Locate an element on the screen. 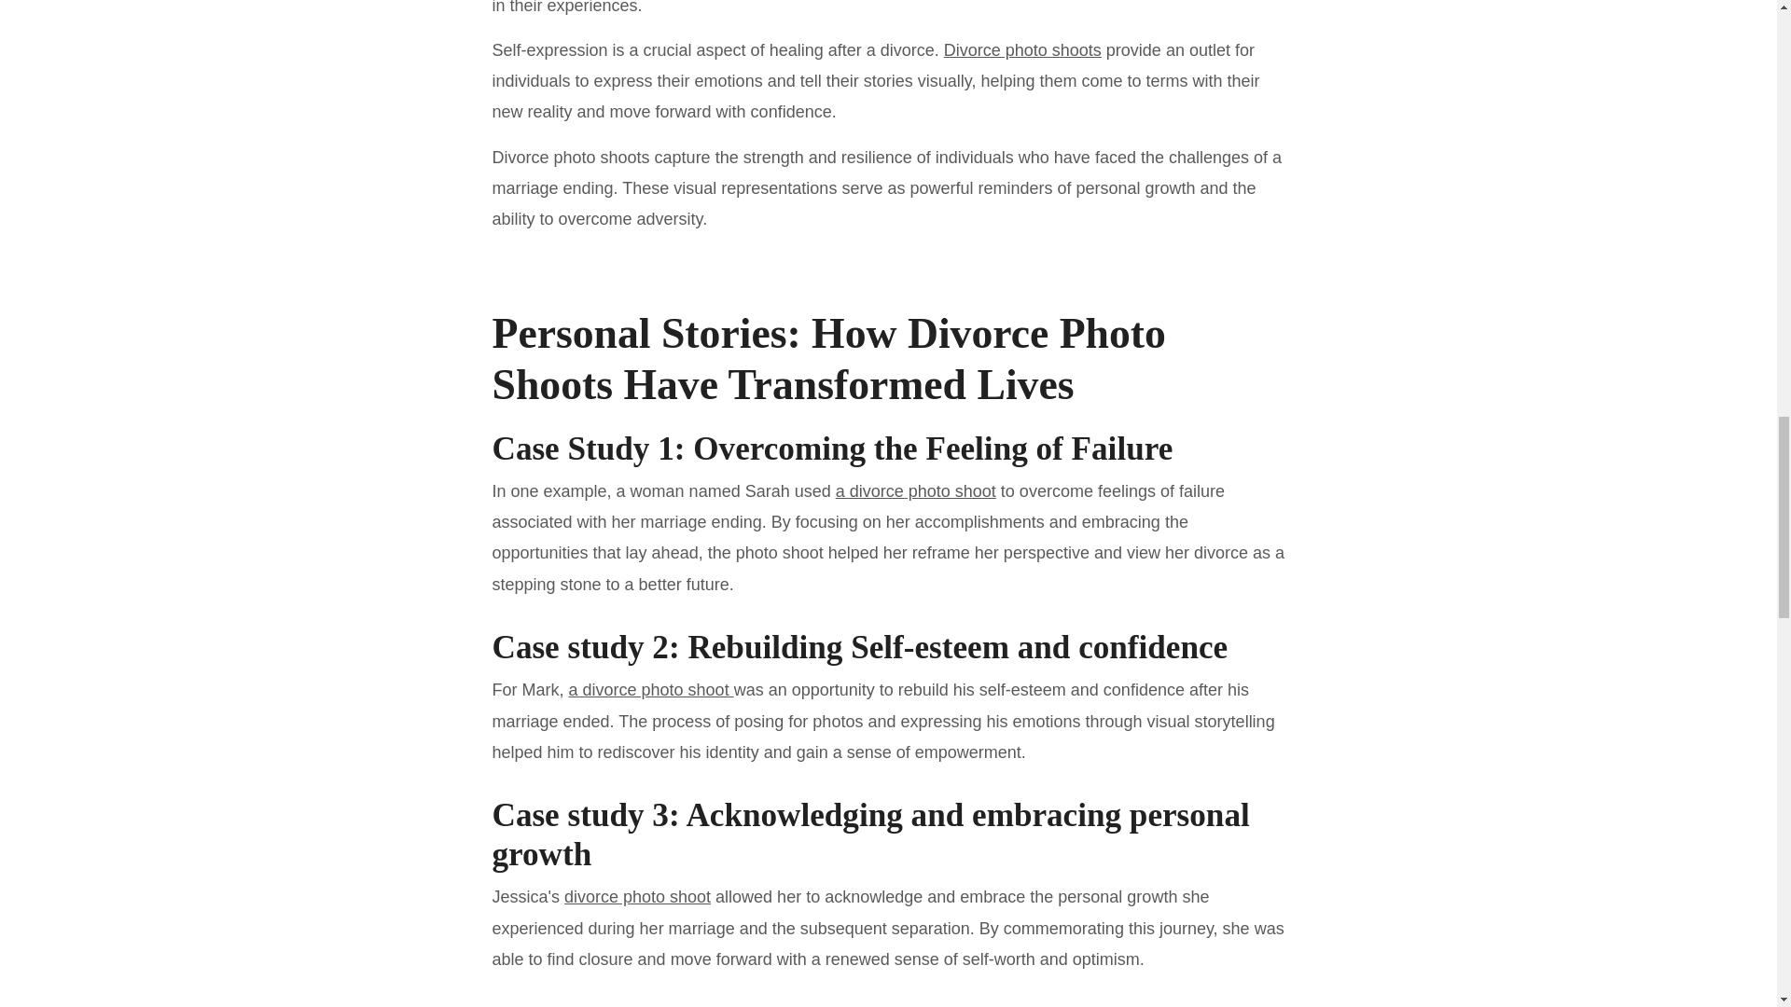  a divorce photo shoot is located at coordinates (651, 690).